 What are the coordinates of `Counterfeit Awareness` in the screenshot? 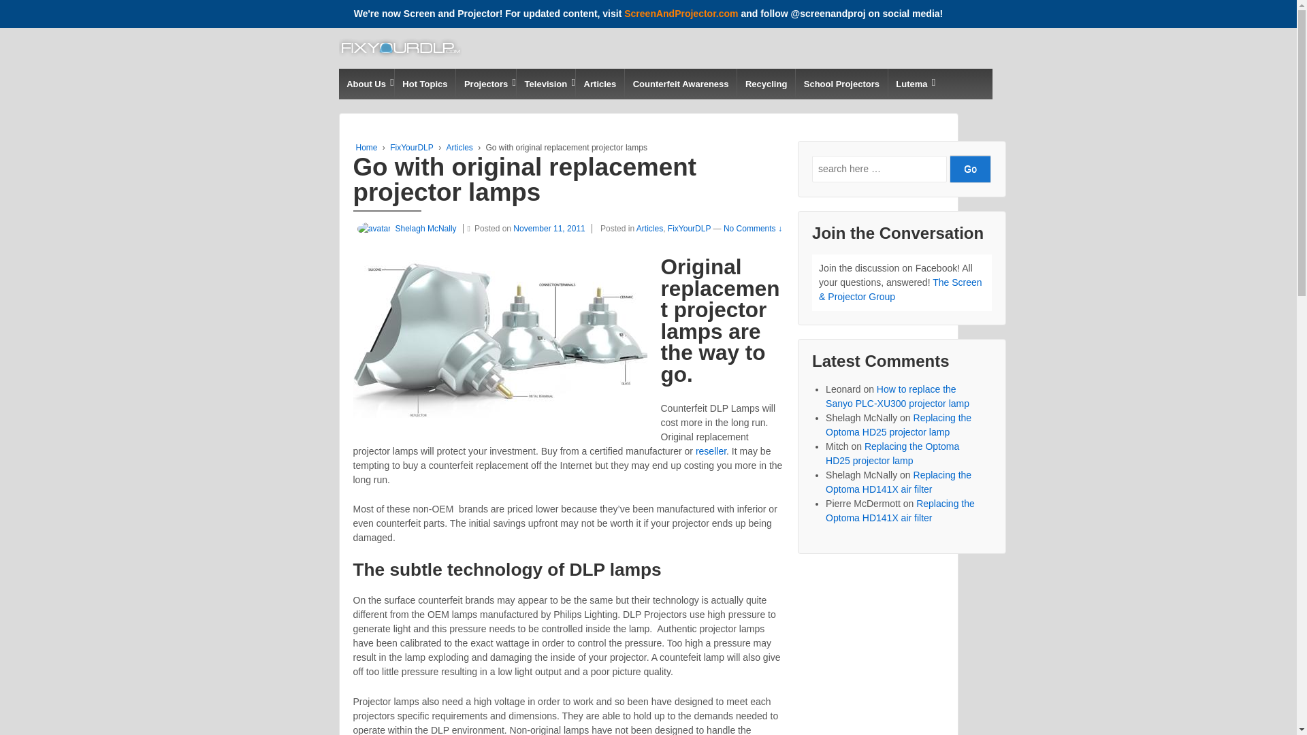 It's located at (681, 84).